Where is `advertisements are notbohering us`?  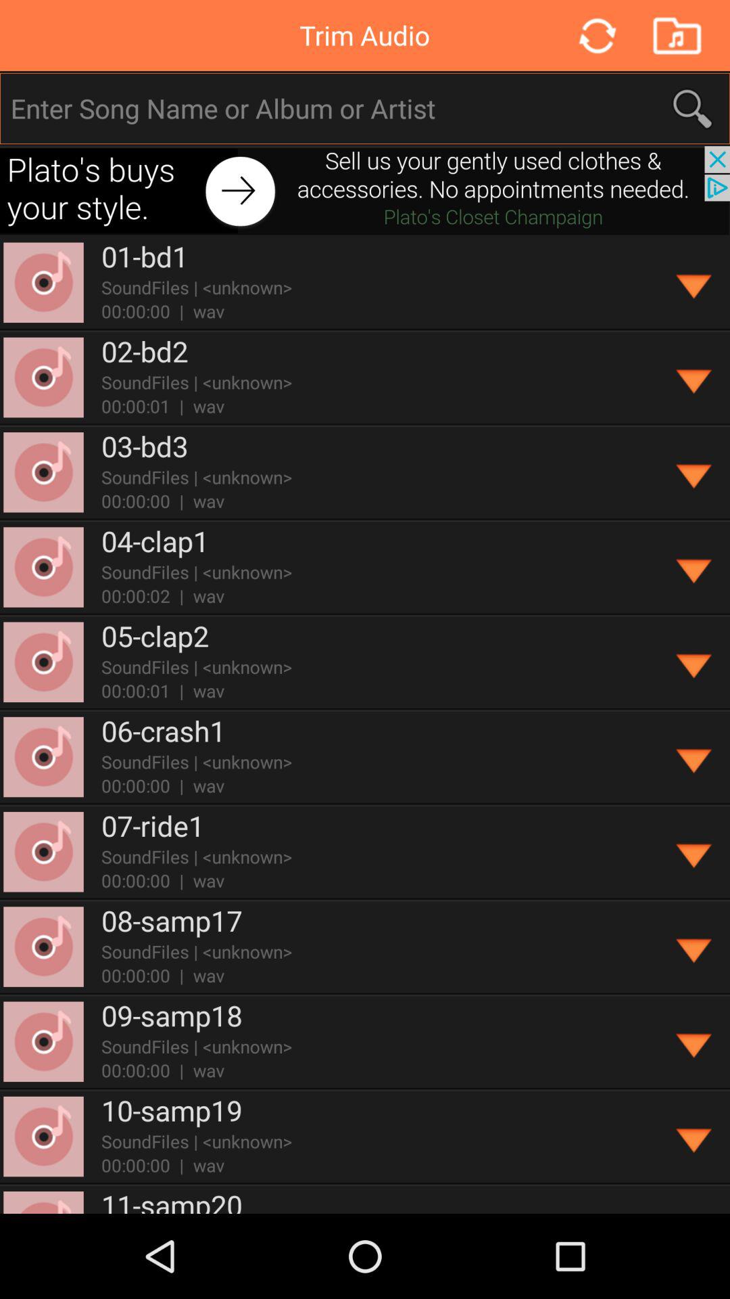
advertisements are notbohering us is located at coordinates (365, 191).